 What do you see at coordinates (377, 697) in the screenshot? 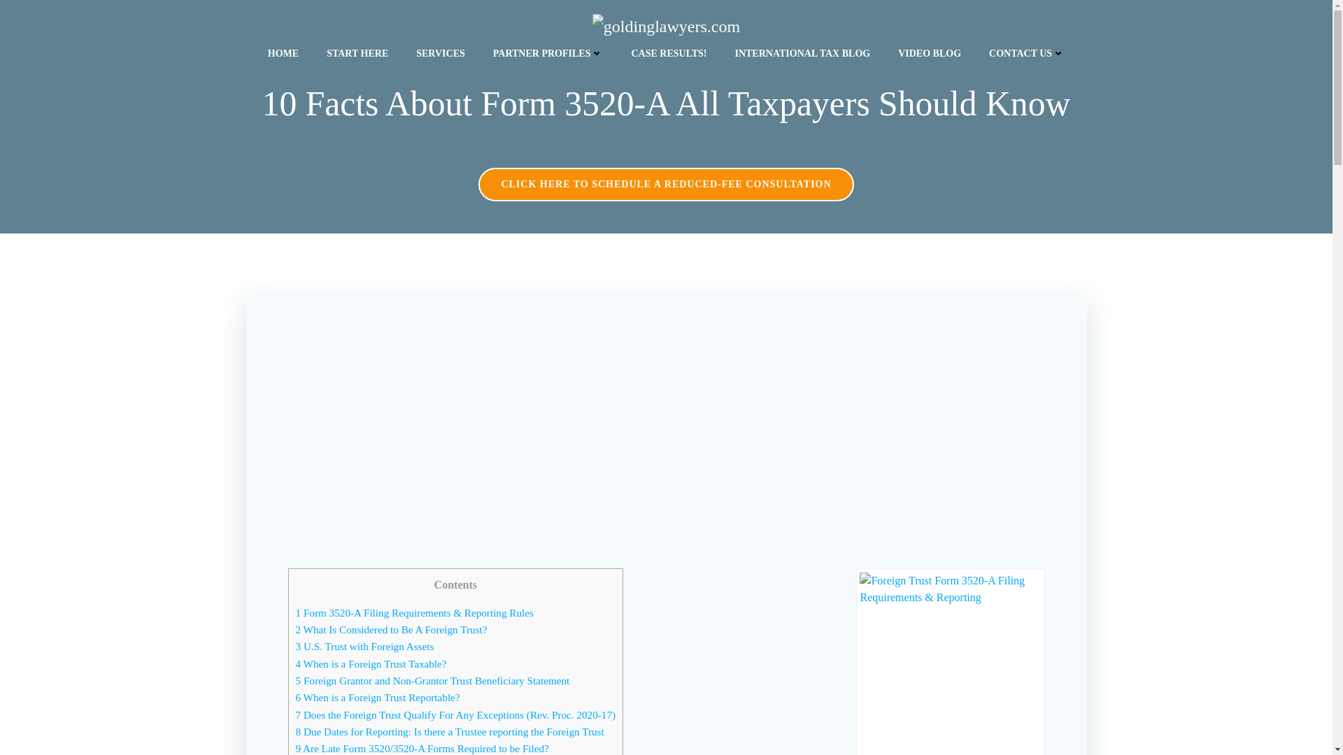
I see `6 When is a Foreign Trust Reportable?` at bounding box center [377, 697].